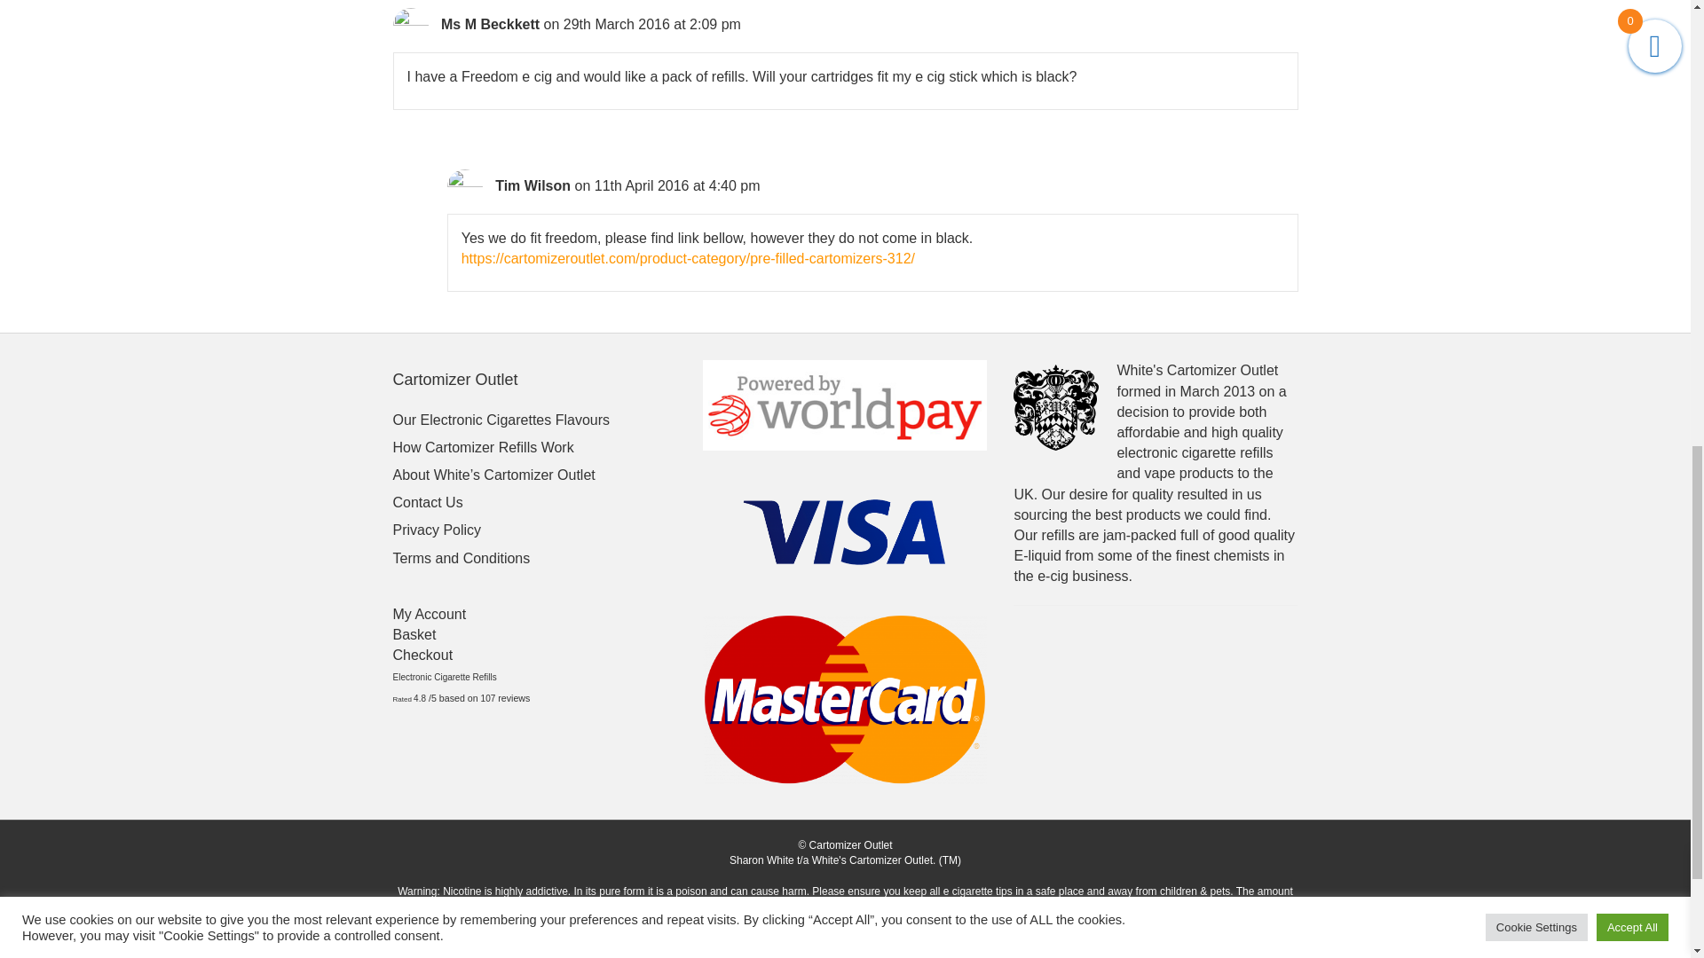 Image resolution: width=1704 pixels, height=958 pixels. I want to click on Contact Us, so click(426, 502).